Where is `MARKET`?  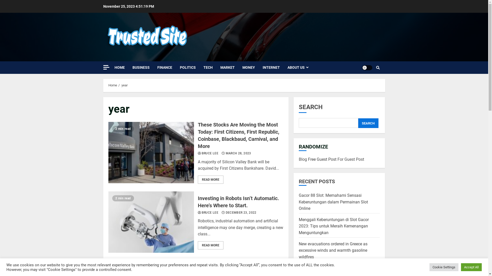 MARKET is located at coordinates (231, 67).